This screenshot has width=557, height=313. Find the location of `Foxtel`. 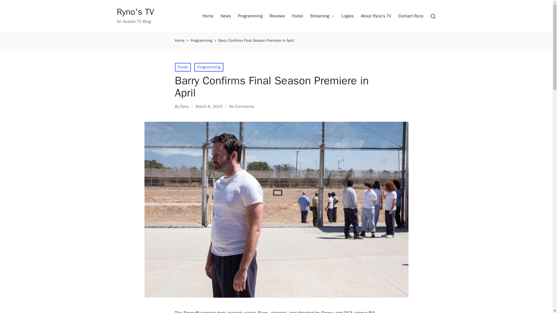

Foxtel is located at coordinates (297, 16).